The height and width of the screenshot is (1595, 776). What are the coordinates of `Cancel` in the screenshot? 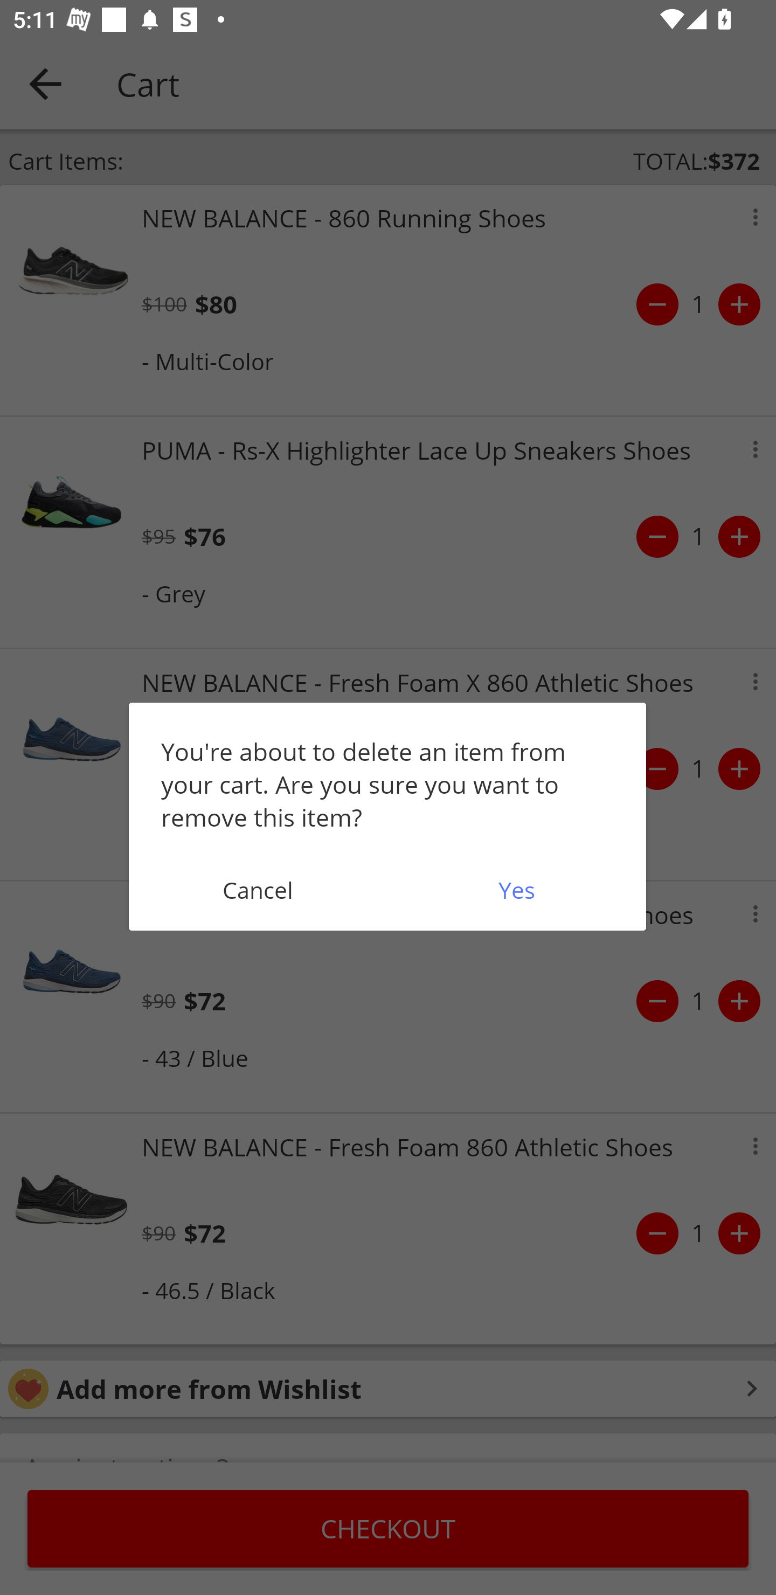 It's located at (258, 890).